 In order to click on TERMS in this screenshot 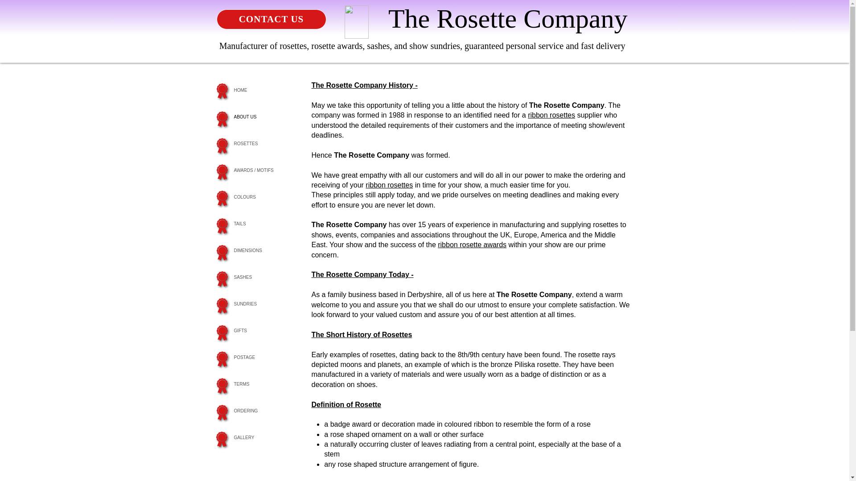, I will do `click(265, 384)`.